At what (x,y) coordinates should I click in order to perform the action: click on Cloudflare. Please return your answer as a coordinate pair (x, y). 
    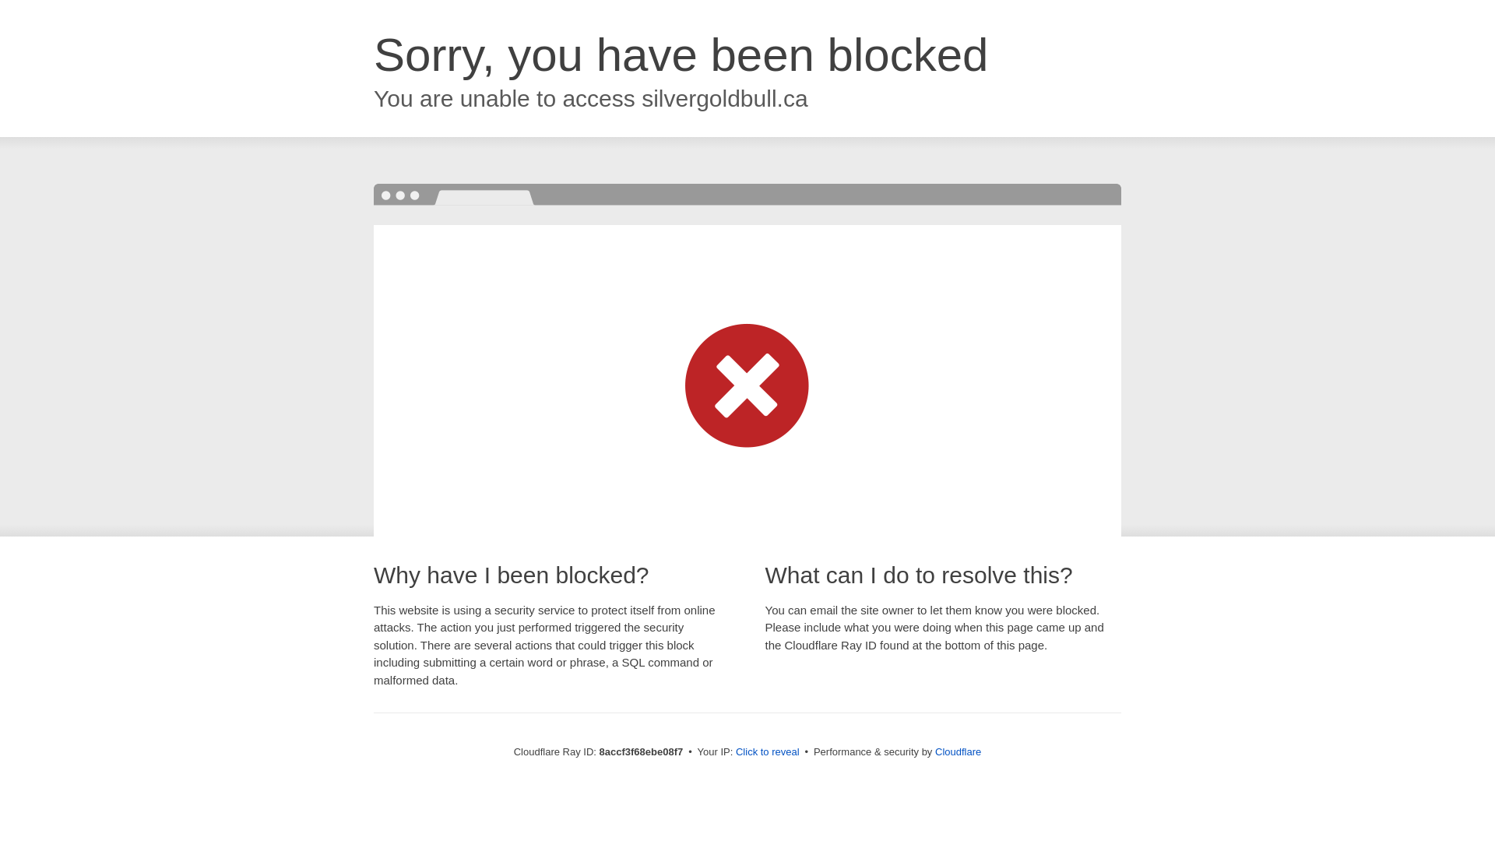
    Looking at the image, I should click on (958, 751).